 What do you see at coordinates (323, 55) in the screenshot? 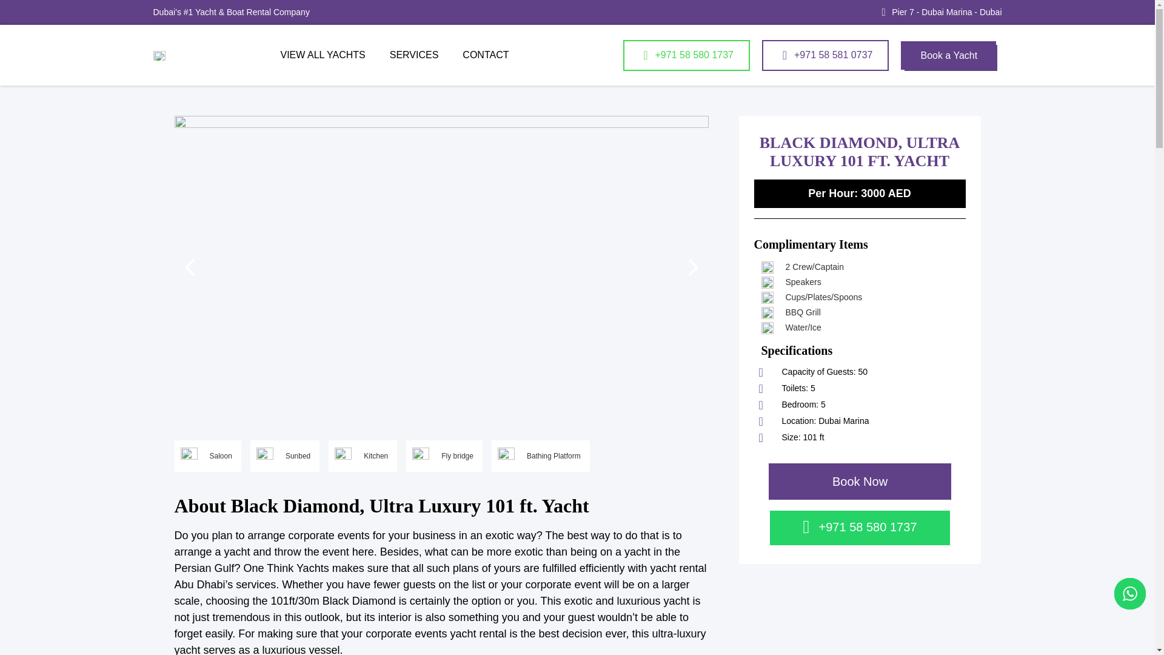
I see `VIEW ALL YACHTS` at bounding box center [323, 55].